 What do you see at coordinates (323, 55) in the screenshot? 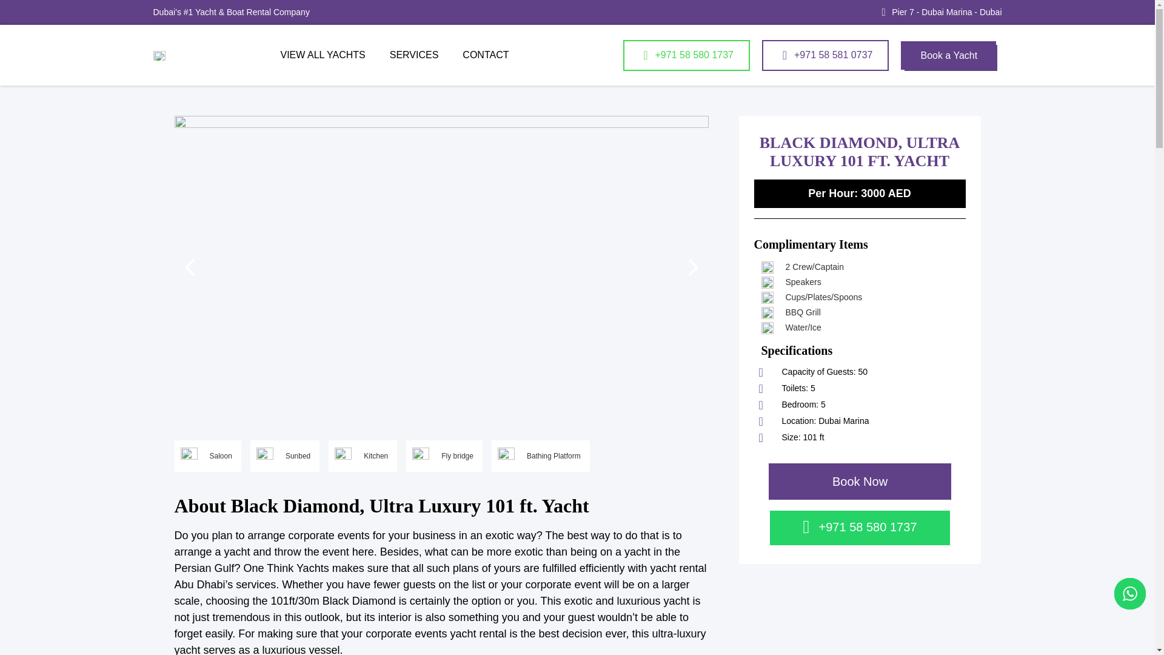
I see `VIEW ALL YACHTS` at bounding box center [323, 55].